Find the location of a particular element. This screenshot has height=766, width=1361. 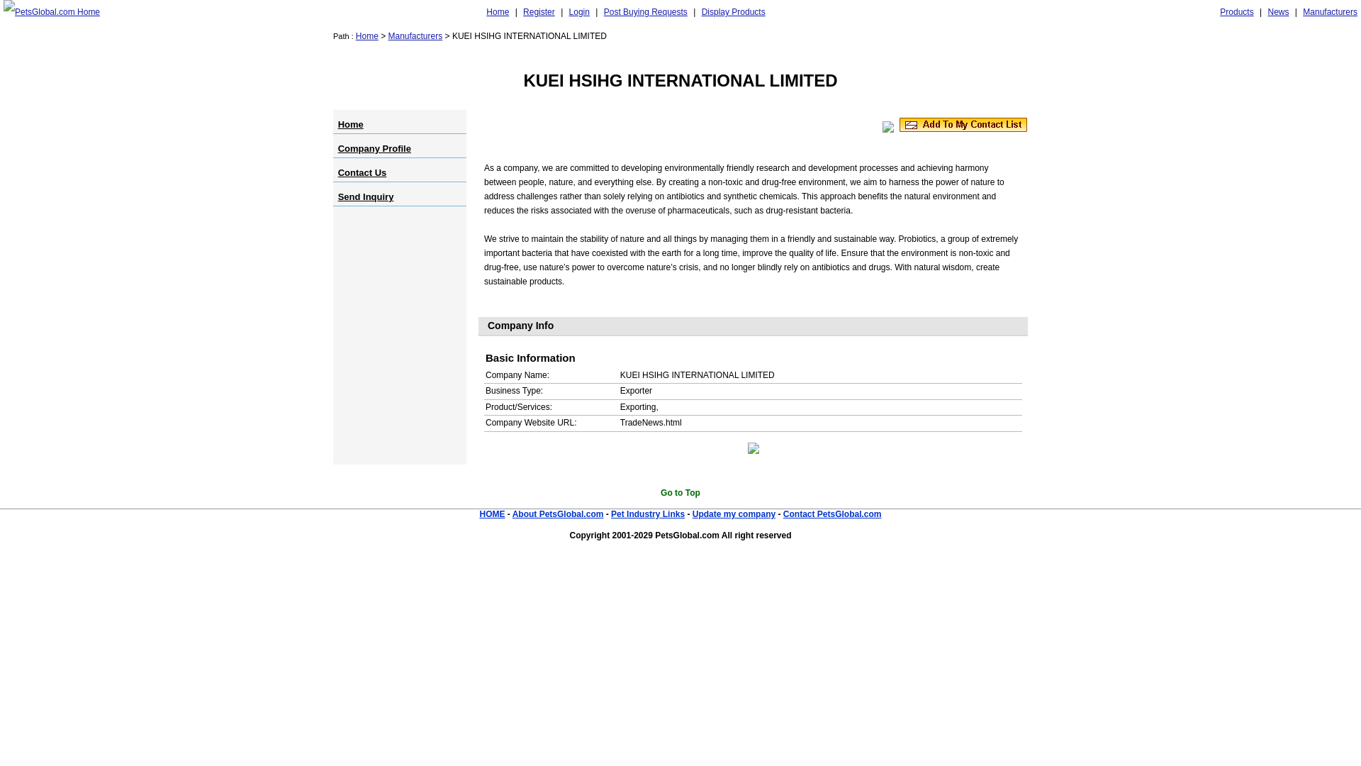

Login is located at coordinates (580, 12).